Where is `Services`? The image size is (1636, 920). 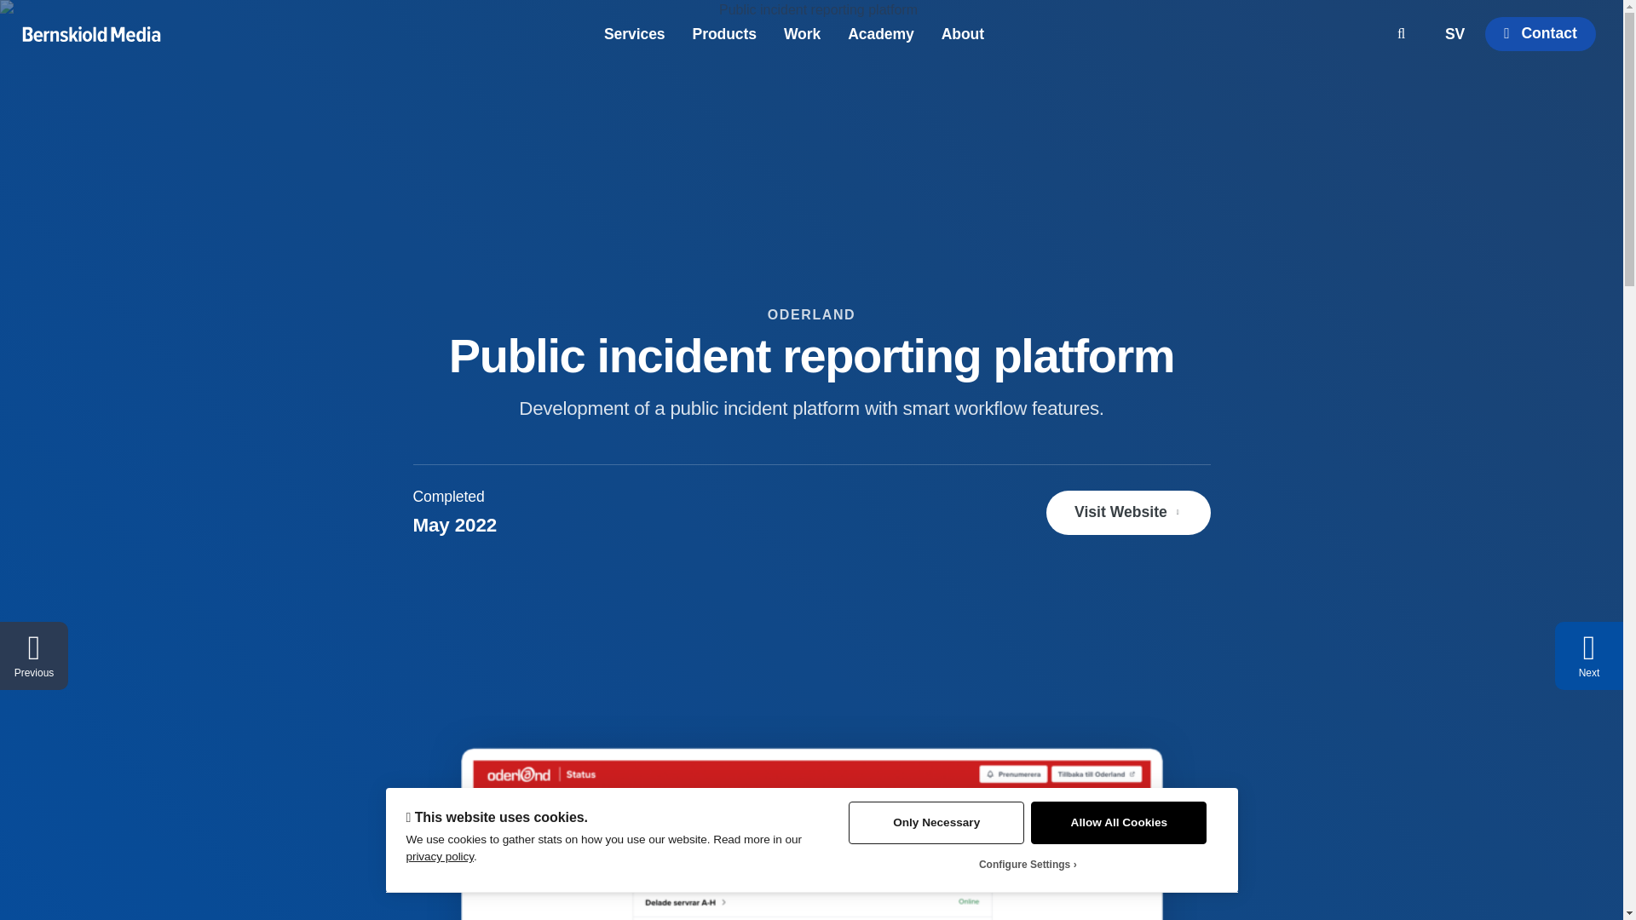
Services is located at coordinates (634, 34).